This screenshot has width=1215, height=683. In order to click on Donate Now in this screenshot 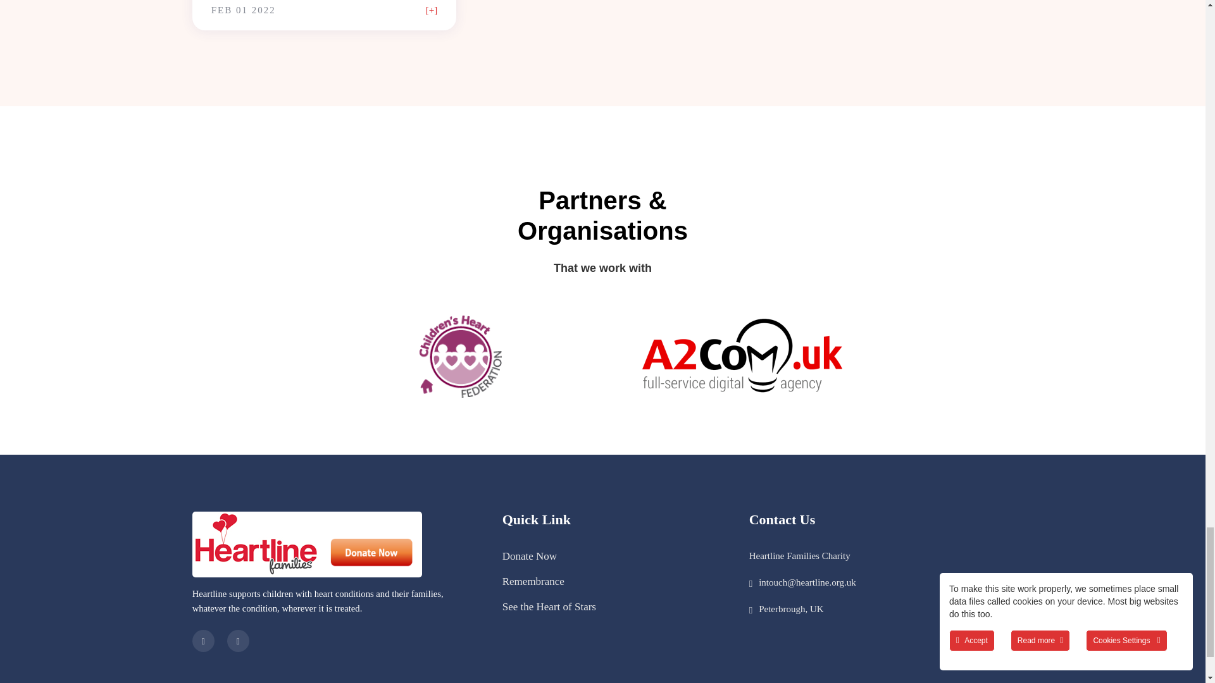, I will do `click(529, 556)`.